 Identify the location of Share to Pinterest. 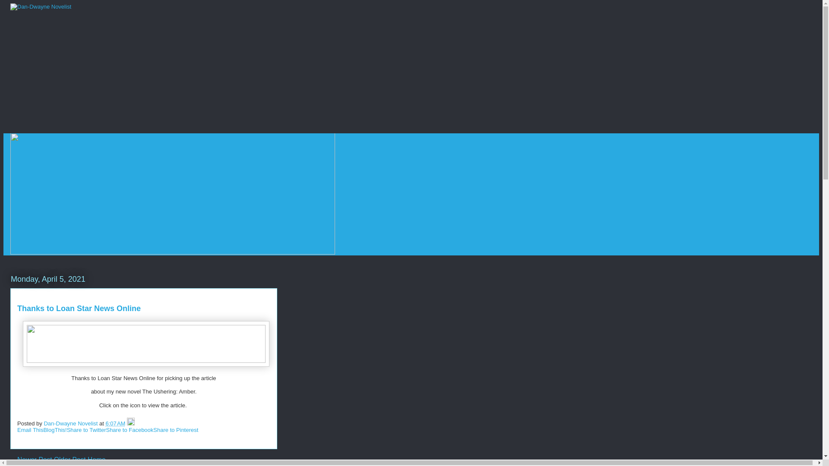
(175, 430).